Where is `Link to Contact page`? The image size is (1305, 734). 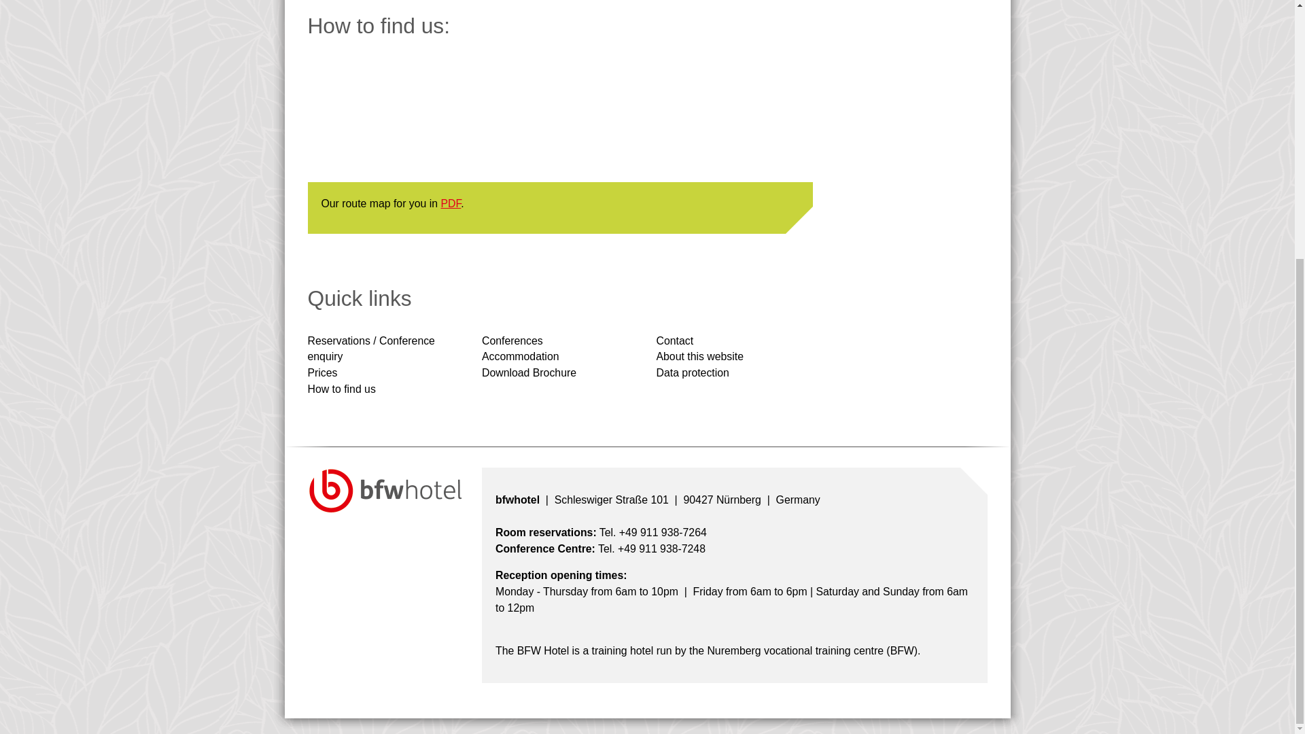 Link to Contact page is located at coordinates (675, 340).